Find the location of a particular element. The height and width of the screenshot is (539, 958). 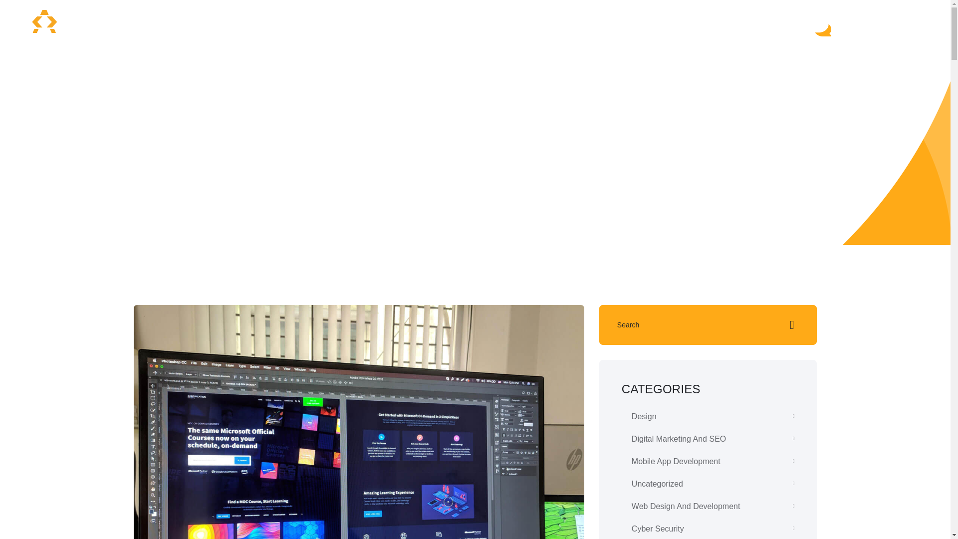

HOME is located at coordinates (305, 27).